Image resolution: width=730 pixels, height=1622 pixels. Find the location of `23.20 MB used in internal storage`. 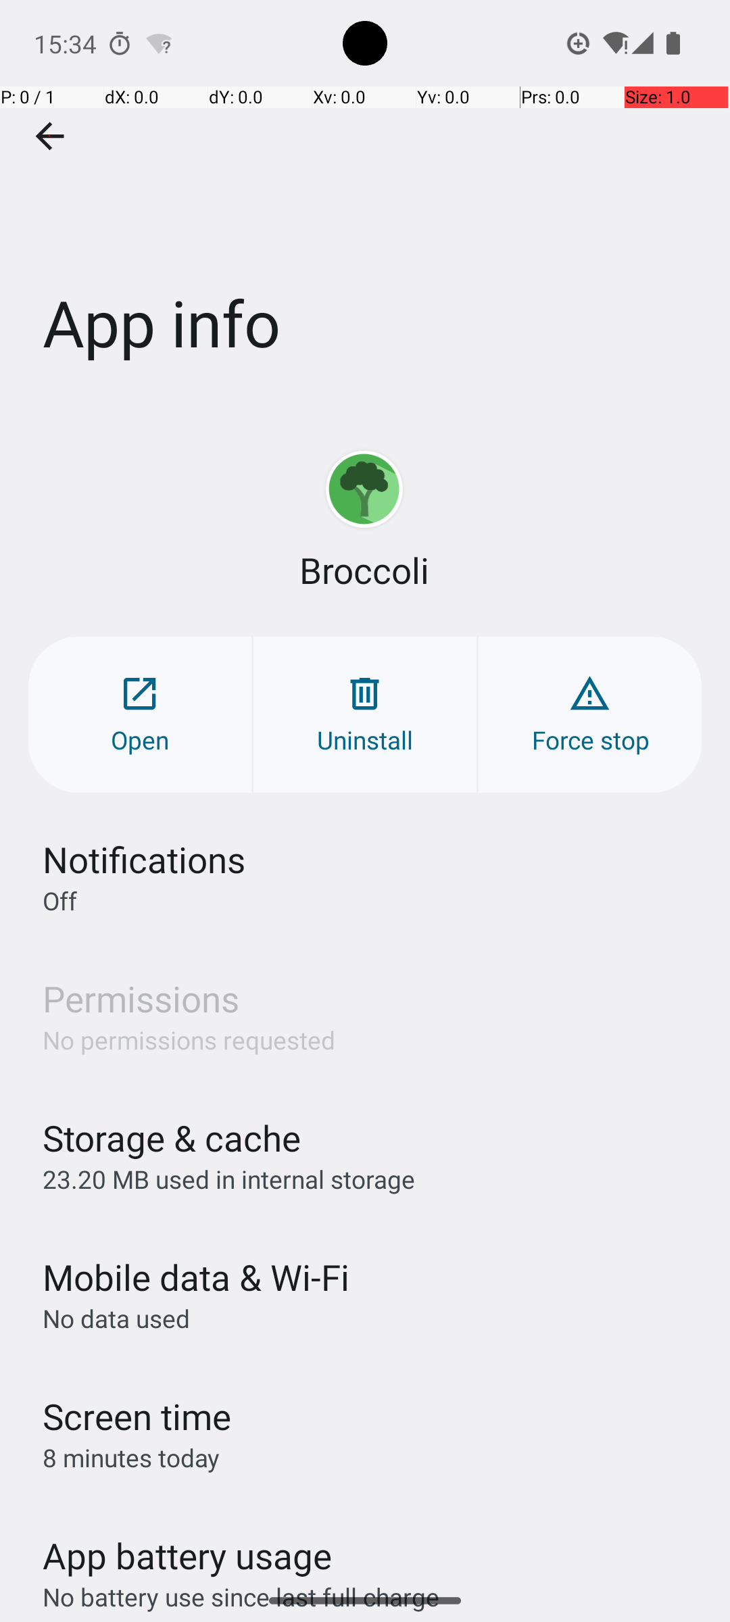

23.20 MB used in internal storage is located at coordinates (228, 1179).